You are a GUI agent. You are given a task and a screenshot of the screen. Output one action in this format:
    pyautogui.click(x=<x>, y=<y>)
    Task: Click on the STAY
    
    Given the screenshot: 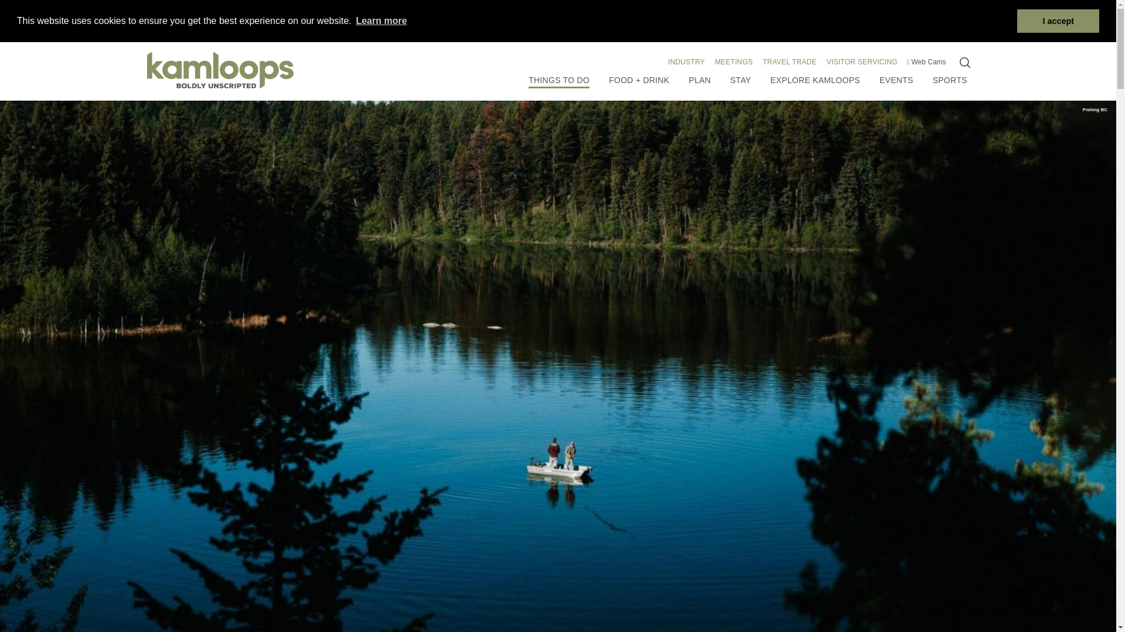 What is the action you would take?
    pyautogui.click(x=741, y=80)
    